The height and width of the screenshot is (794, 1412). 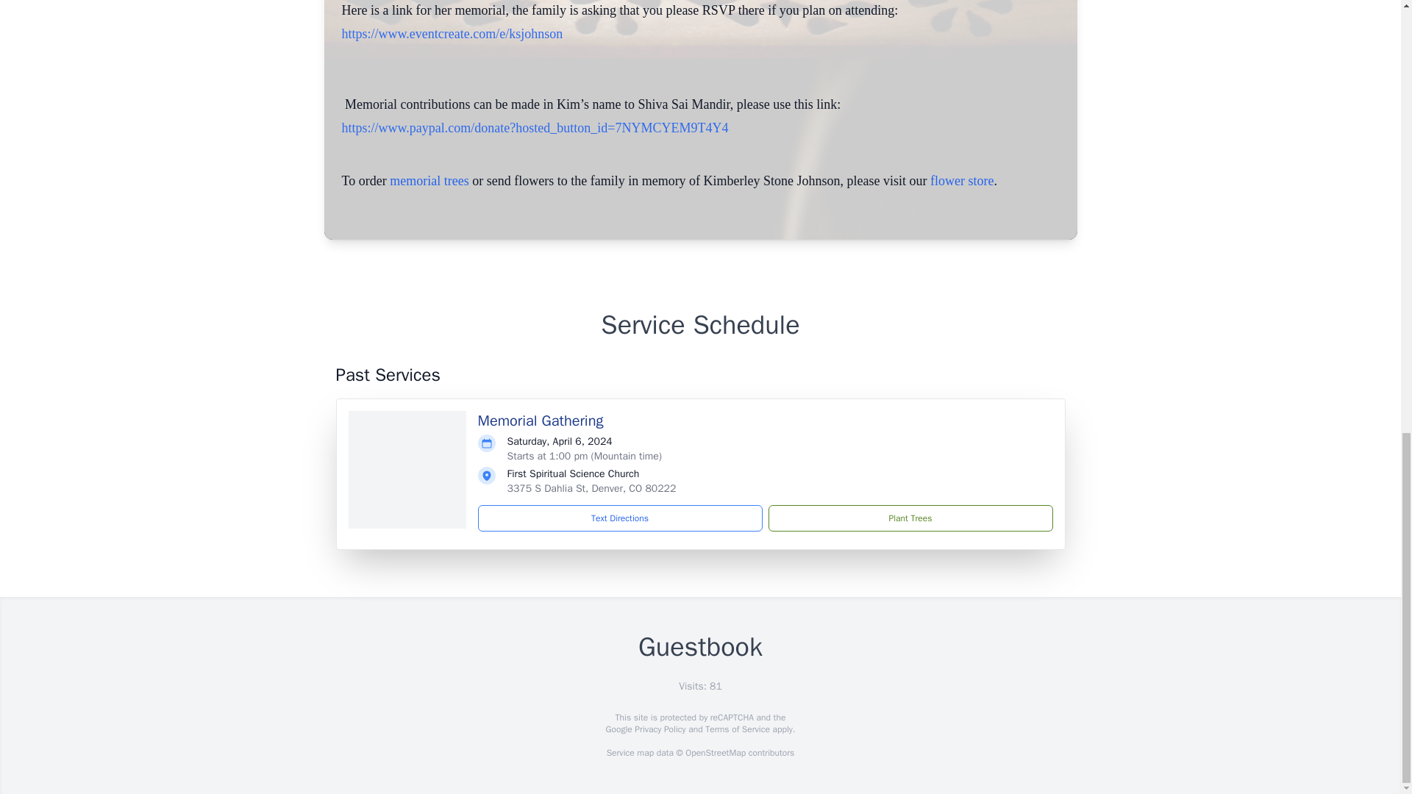 I want to click on Text Directions, so click(x=620, y=518).